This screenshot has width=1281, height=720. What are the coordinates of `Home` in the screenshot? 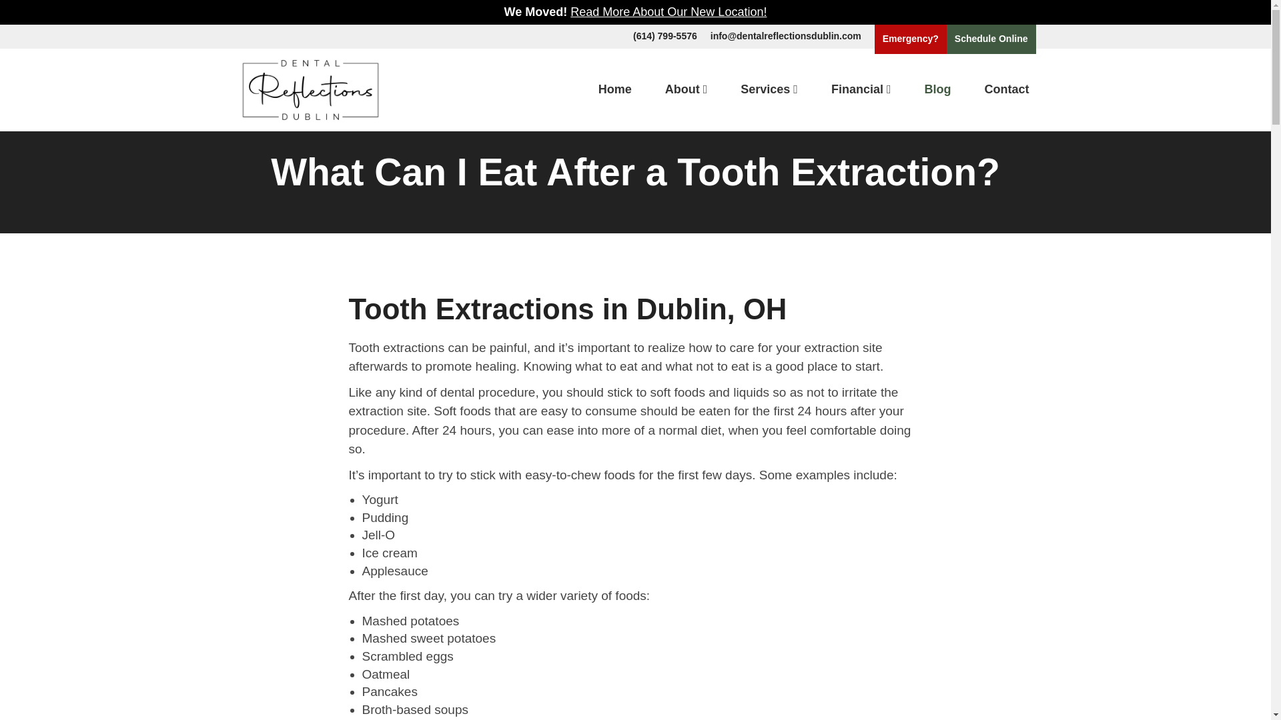 It's located at (615, 89).